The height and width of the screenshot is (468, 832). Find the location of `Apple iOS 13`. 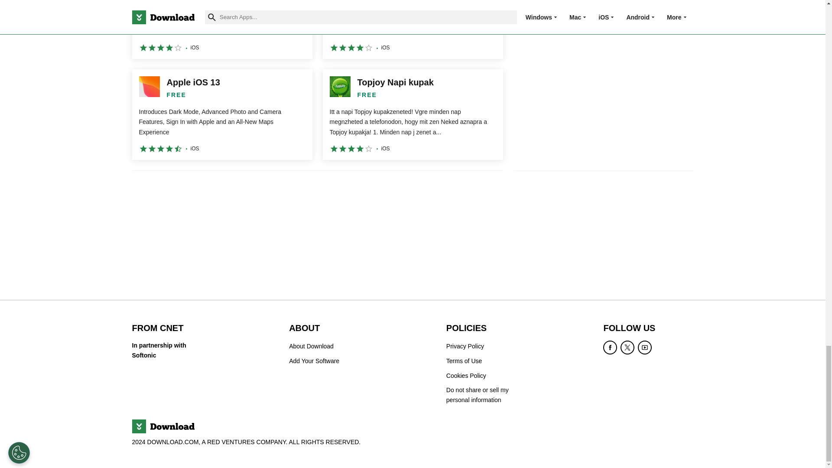

Apple iOS 13 is located at coordinates (222, 114).